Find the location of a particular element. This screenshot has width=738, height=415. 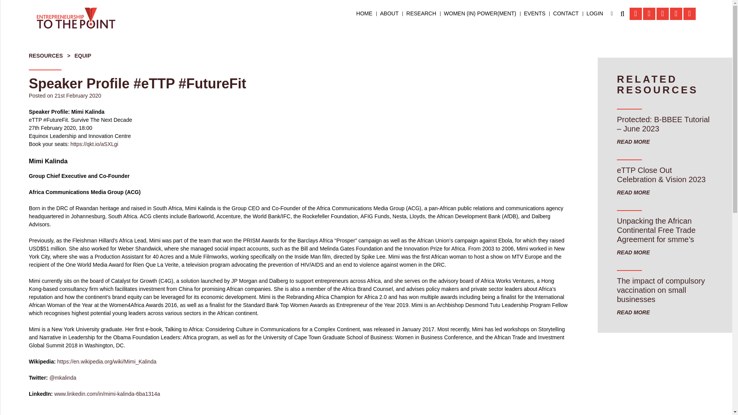

RESOURCES is located at coordinates (45, 56).